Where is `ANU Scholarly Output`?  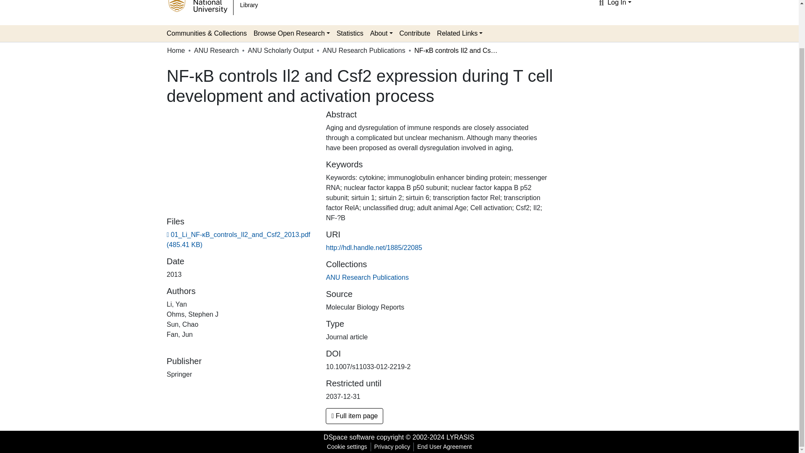 ANU Scholarly Output is located at coordinates (281, 50).